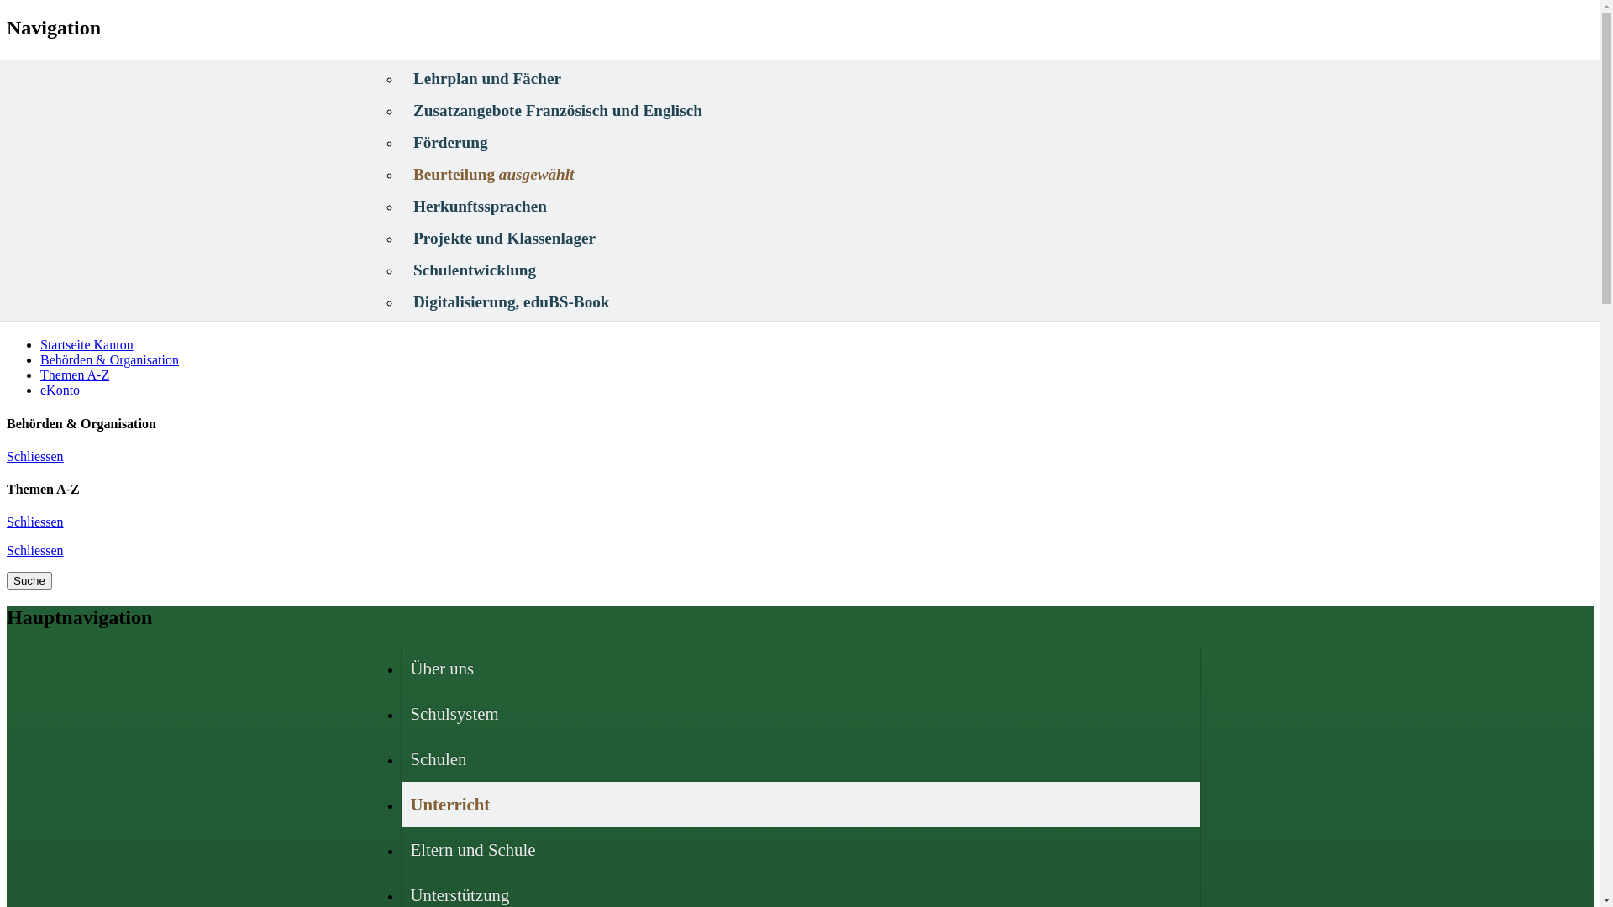  What do you see at coordinates (801, 850) in the screenshot?
I see `Eltern und Schule` at bounding box center [801, 850].